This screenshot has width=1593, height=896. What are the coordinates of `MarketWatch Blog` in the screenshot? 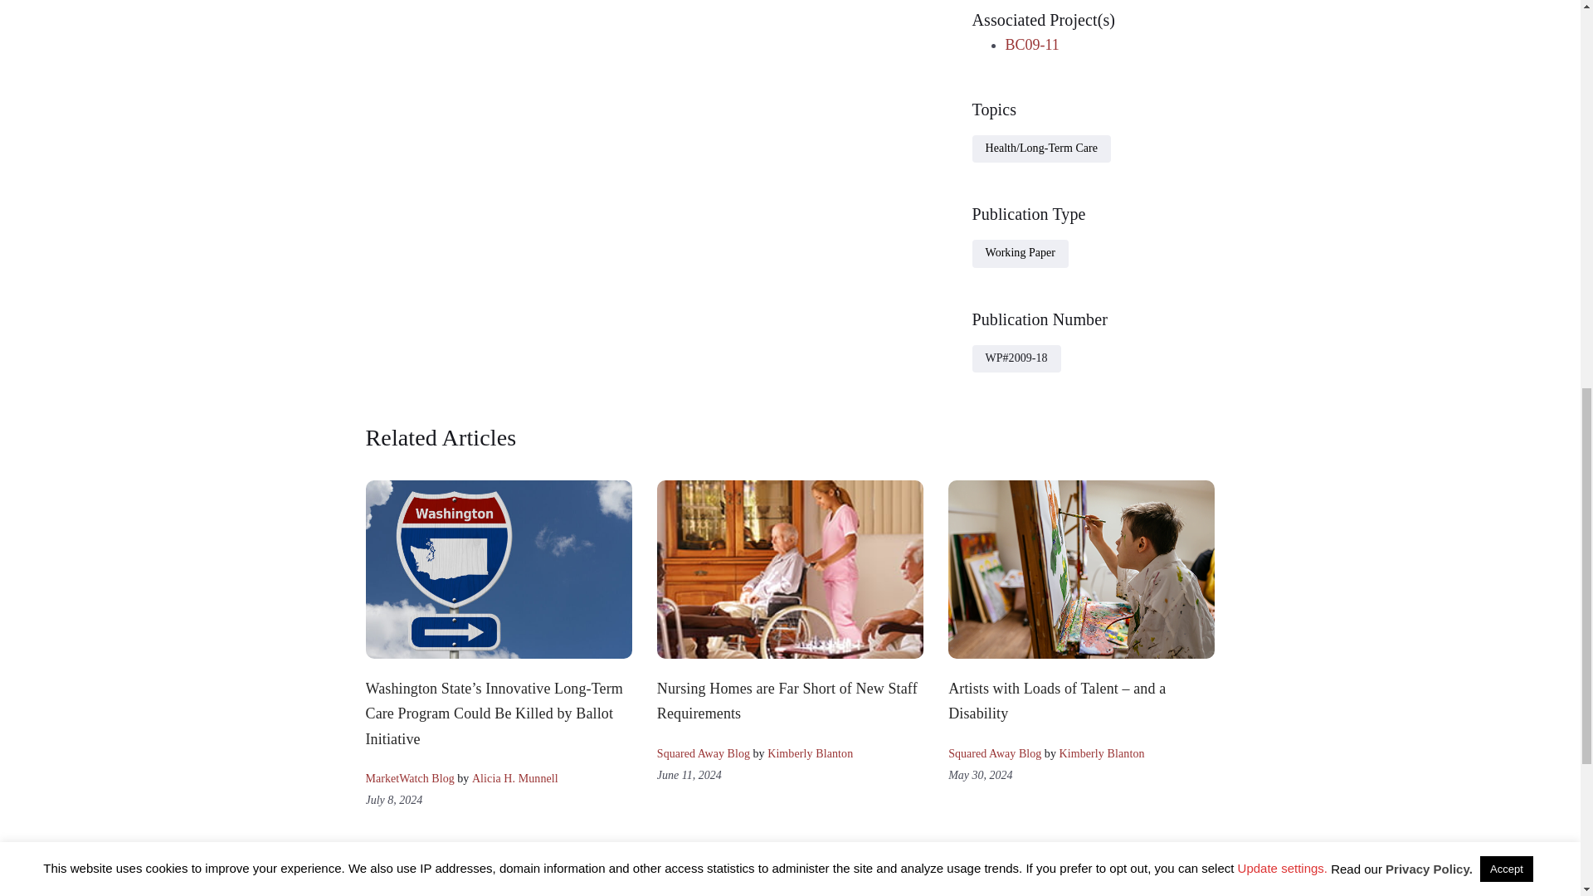 It's located at (409, 778).